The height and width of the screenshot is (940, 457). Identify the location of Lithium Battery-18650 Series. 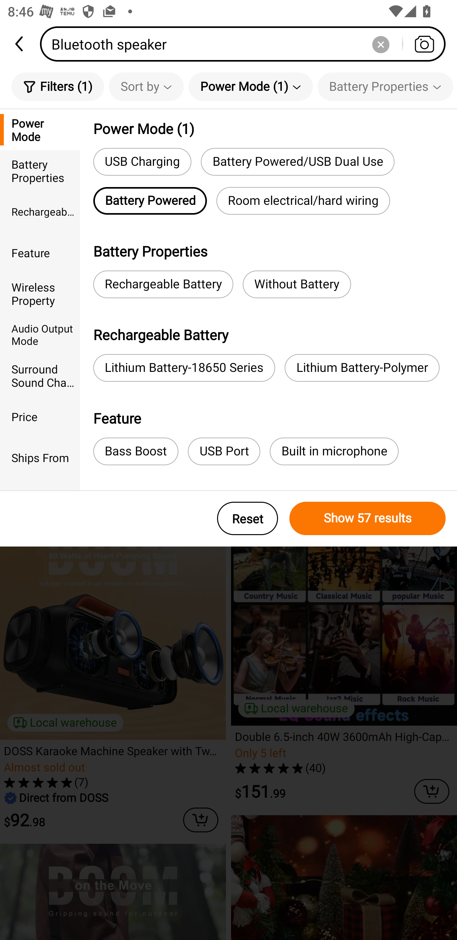
(184, 368).